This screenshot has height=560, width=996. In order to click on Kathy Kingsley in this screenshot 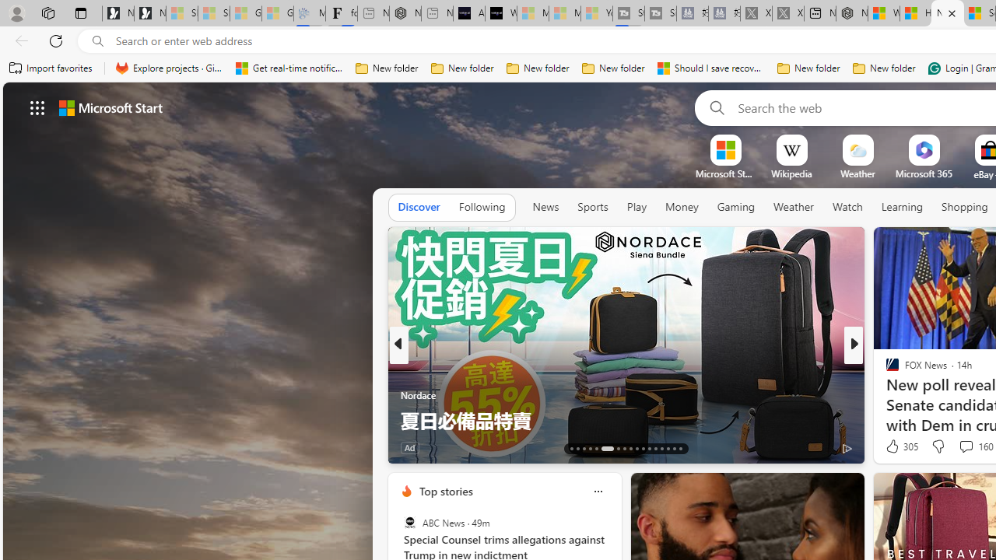, I will do `click(886, 370)`.